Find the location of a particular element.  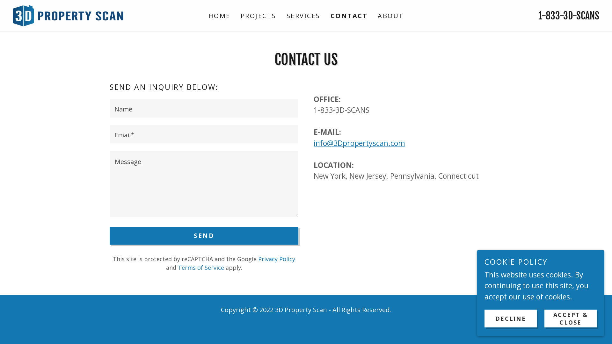

SEND is located at coordinates (204, 236).